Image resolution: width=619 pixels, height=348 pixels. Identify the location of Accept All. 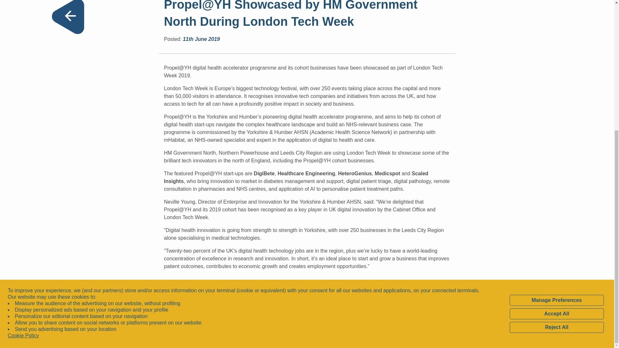
(556, 108).